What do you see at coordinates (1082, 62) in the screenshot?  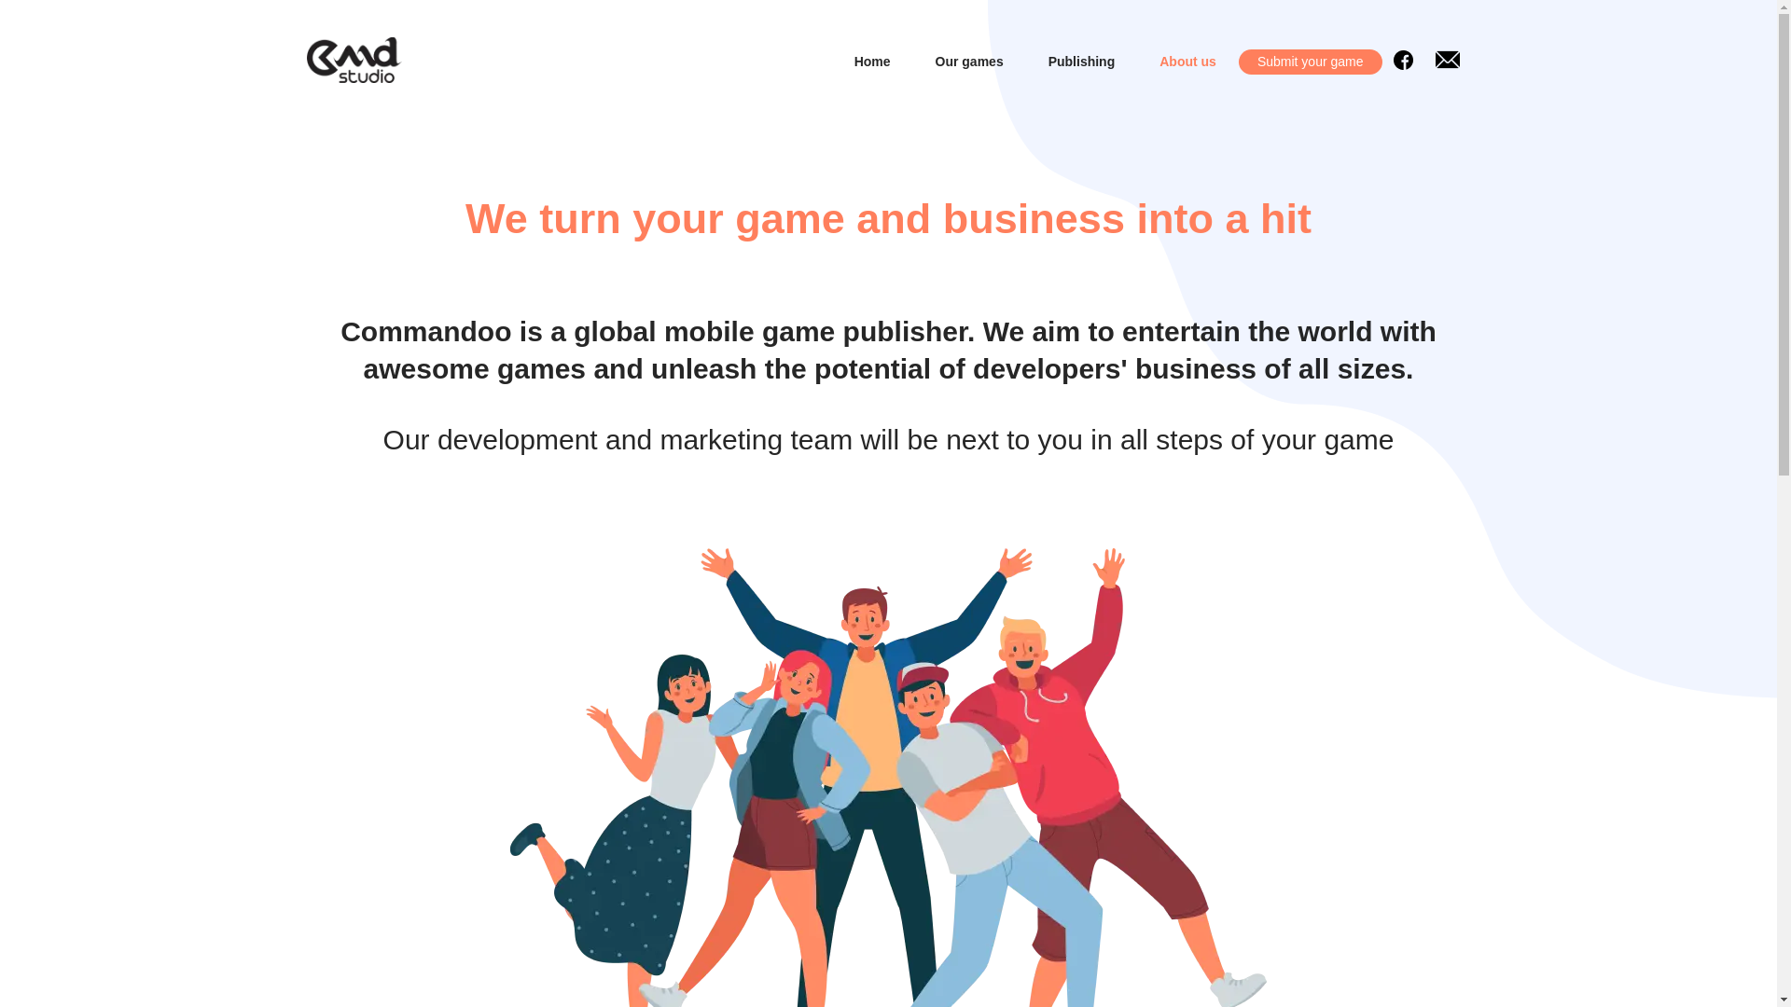 I see `Publishing` at bounding box center [1082, 62].